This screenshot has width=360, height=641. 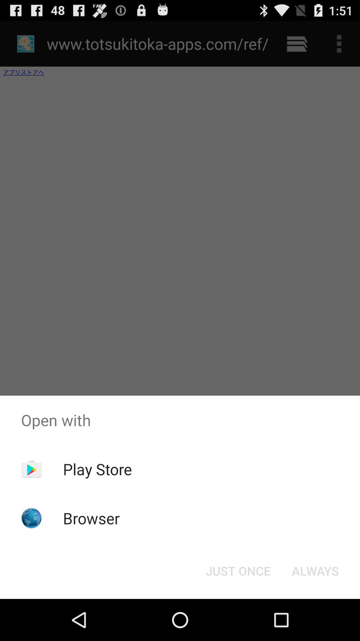 What do you see at coordinates (315, 571) in the screenshot?
I see `launch item next to the just once button` at bounding box center [315, 571].